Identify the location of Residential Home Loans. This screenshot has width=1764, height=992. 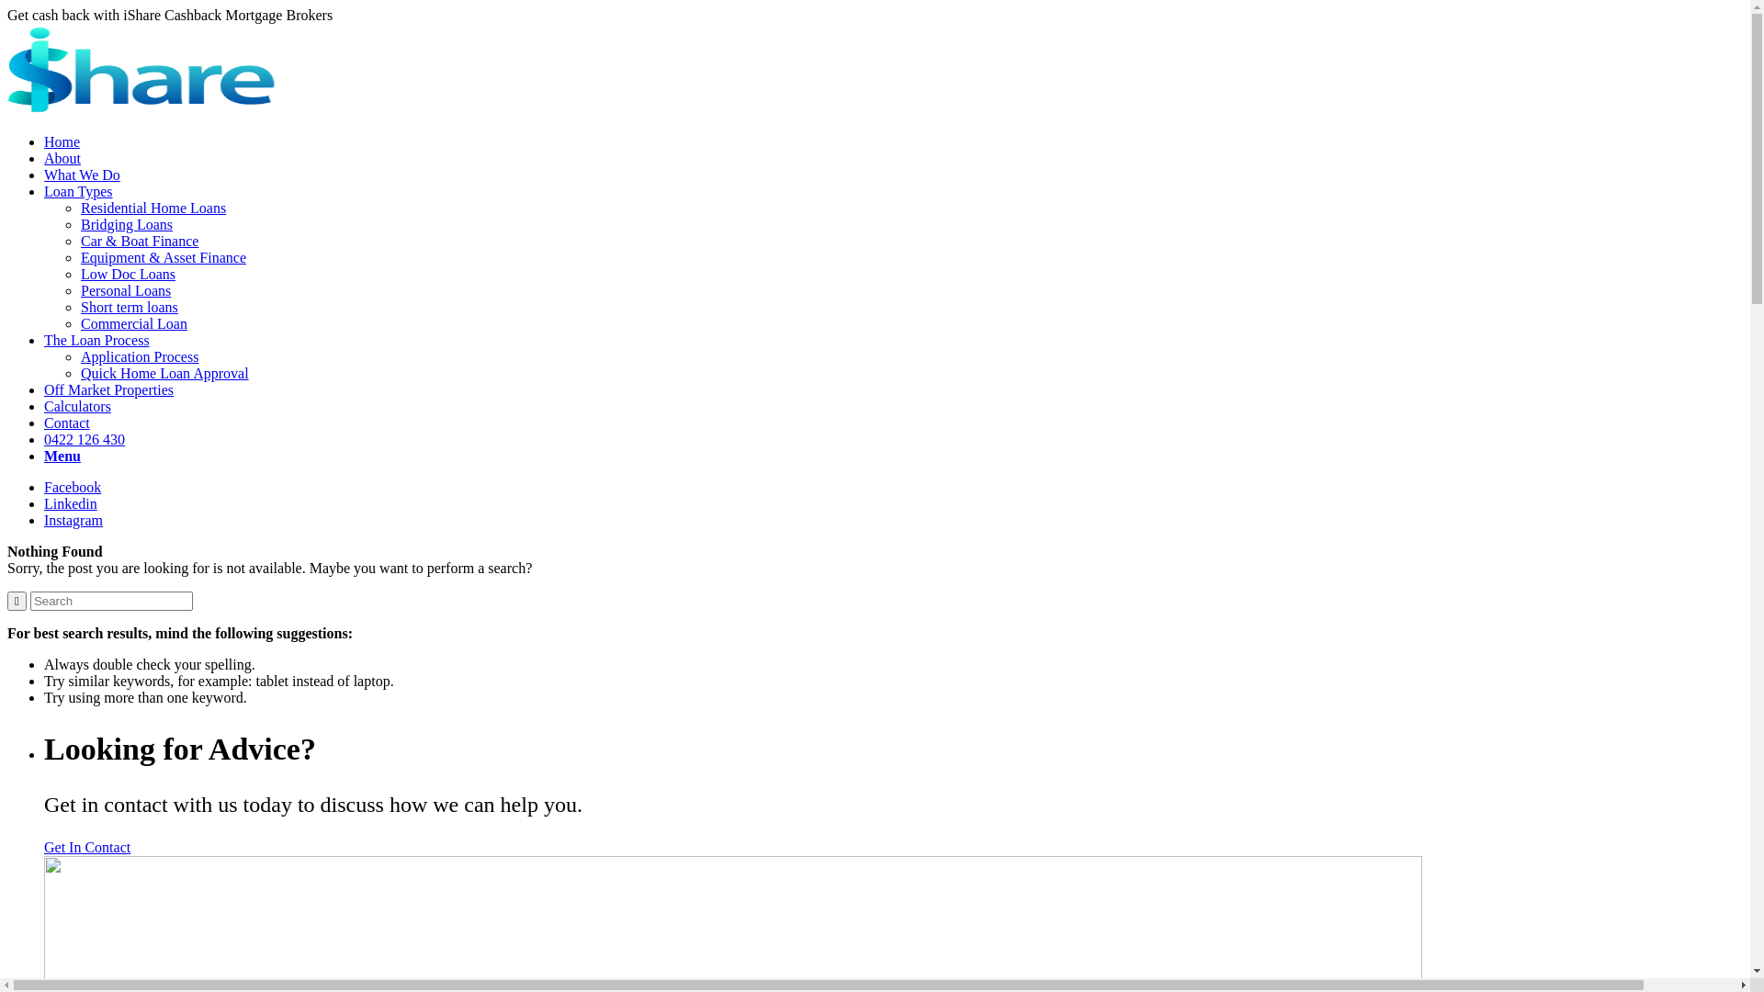
(153, 208).